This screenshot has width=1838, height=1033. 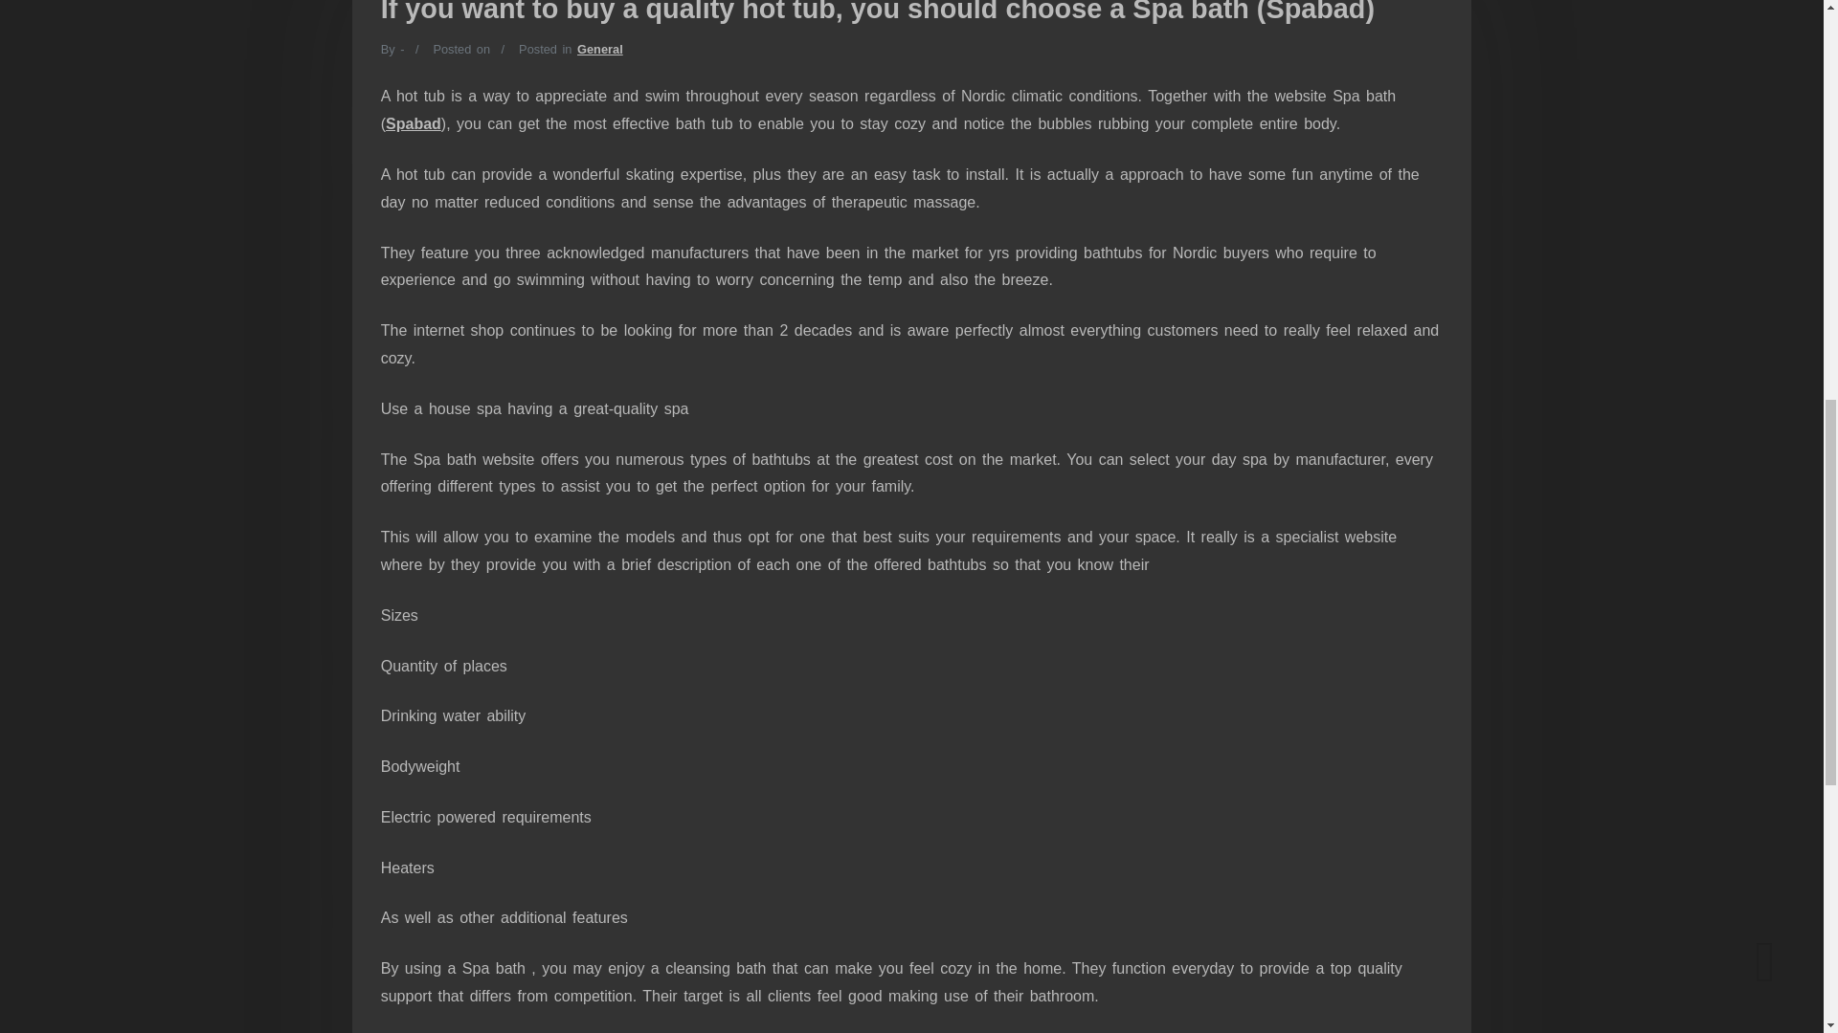 I want to click on Spabad, so click(x=414, y=123).